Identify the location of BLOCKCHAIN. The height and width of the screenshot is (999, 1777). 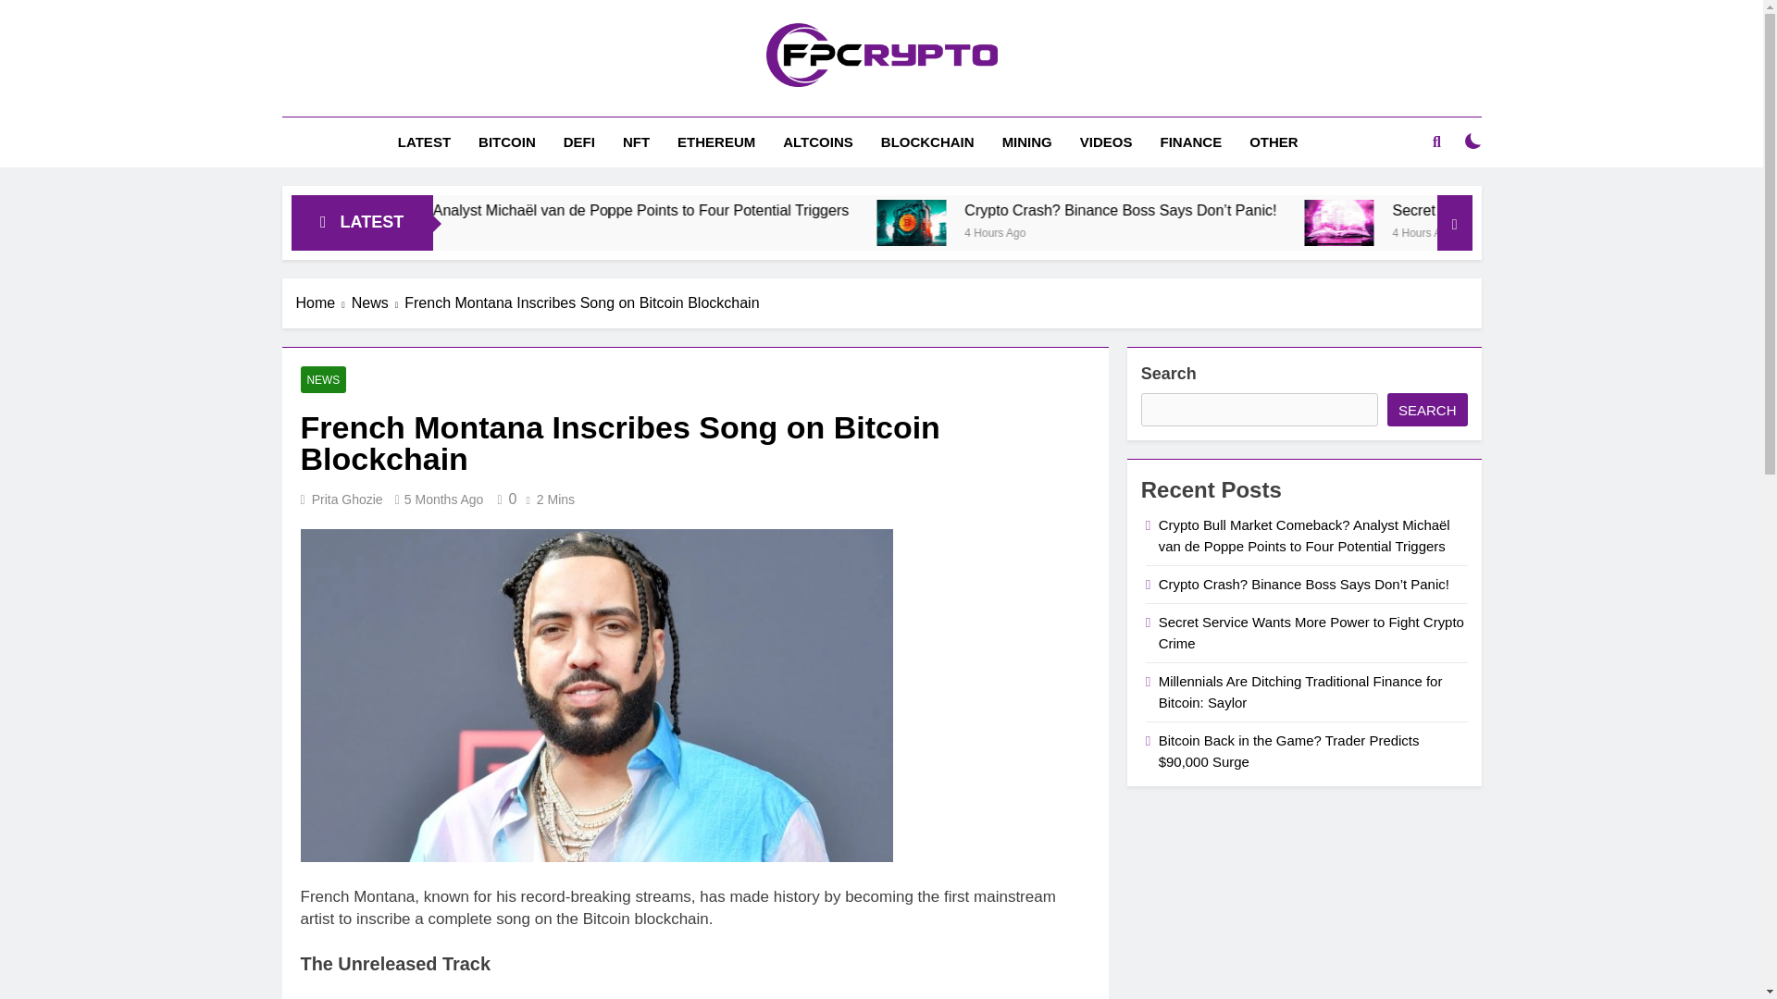
(927, 142).